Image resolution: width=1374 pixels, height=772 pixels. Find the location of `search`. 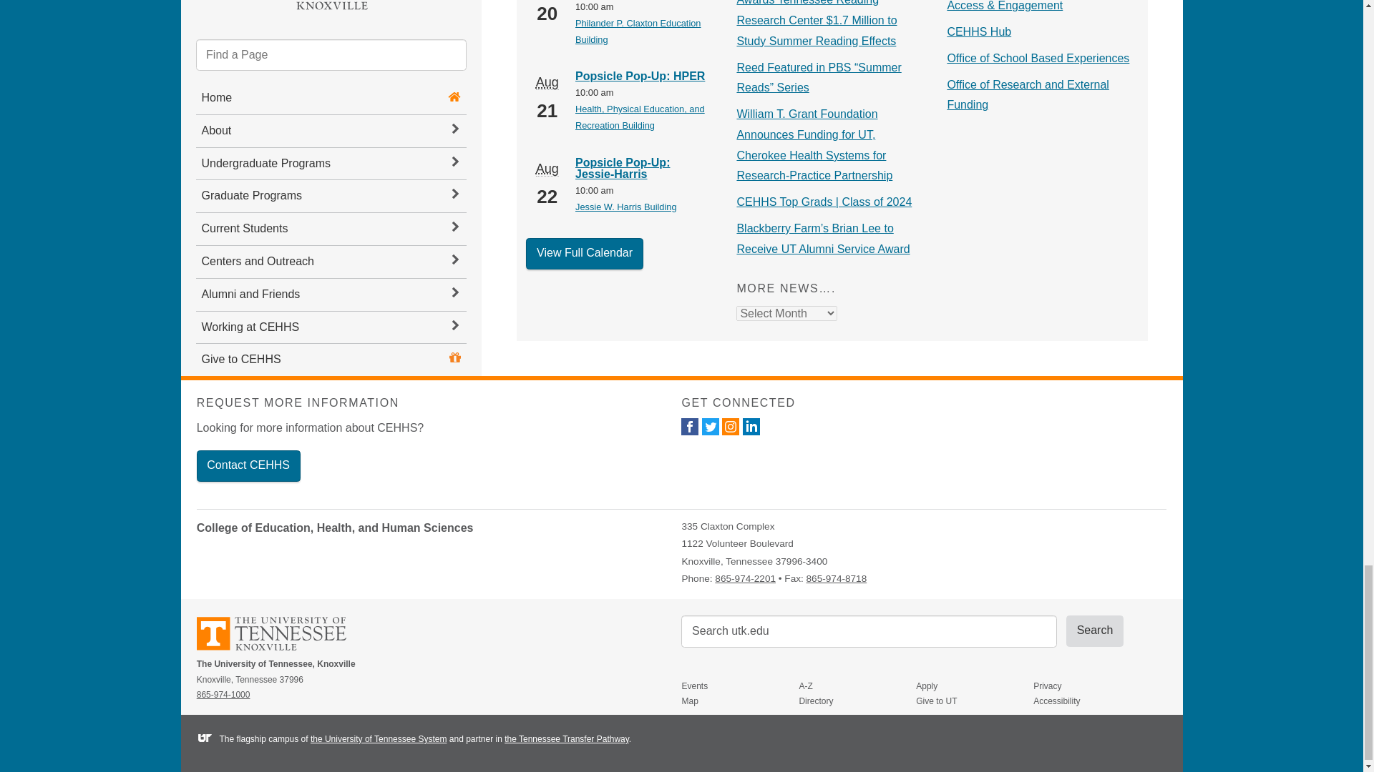

search is located at coordinates (869, 631).